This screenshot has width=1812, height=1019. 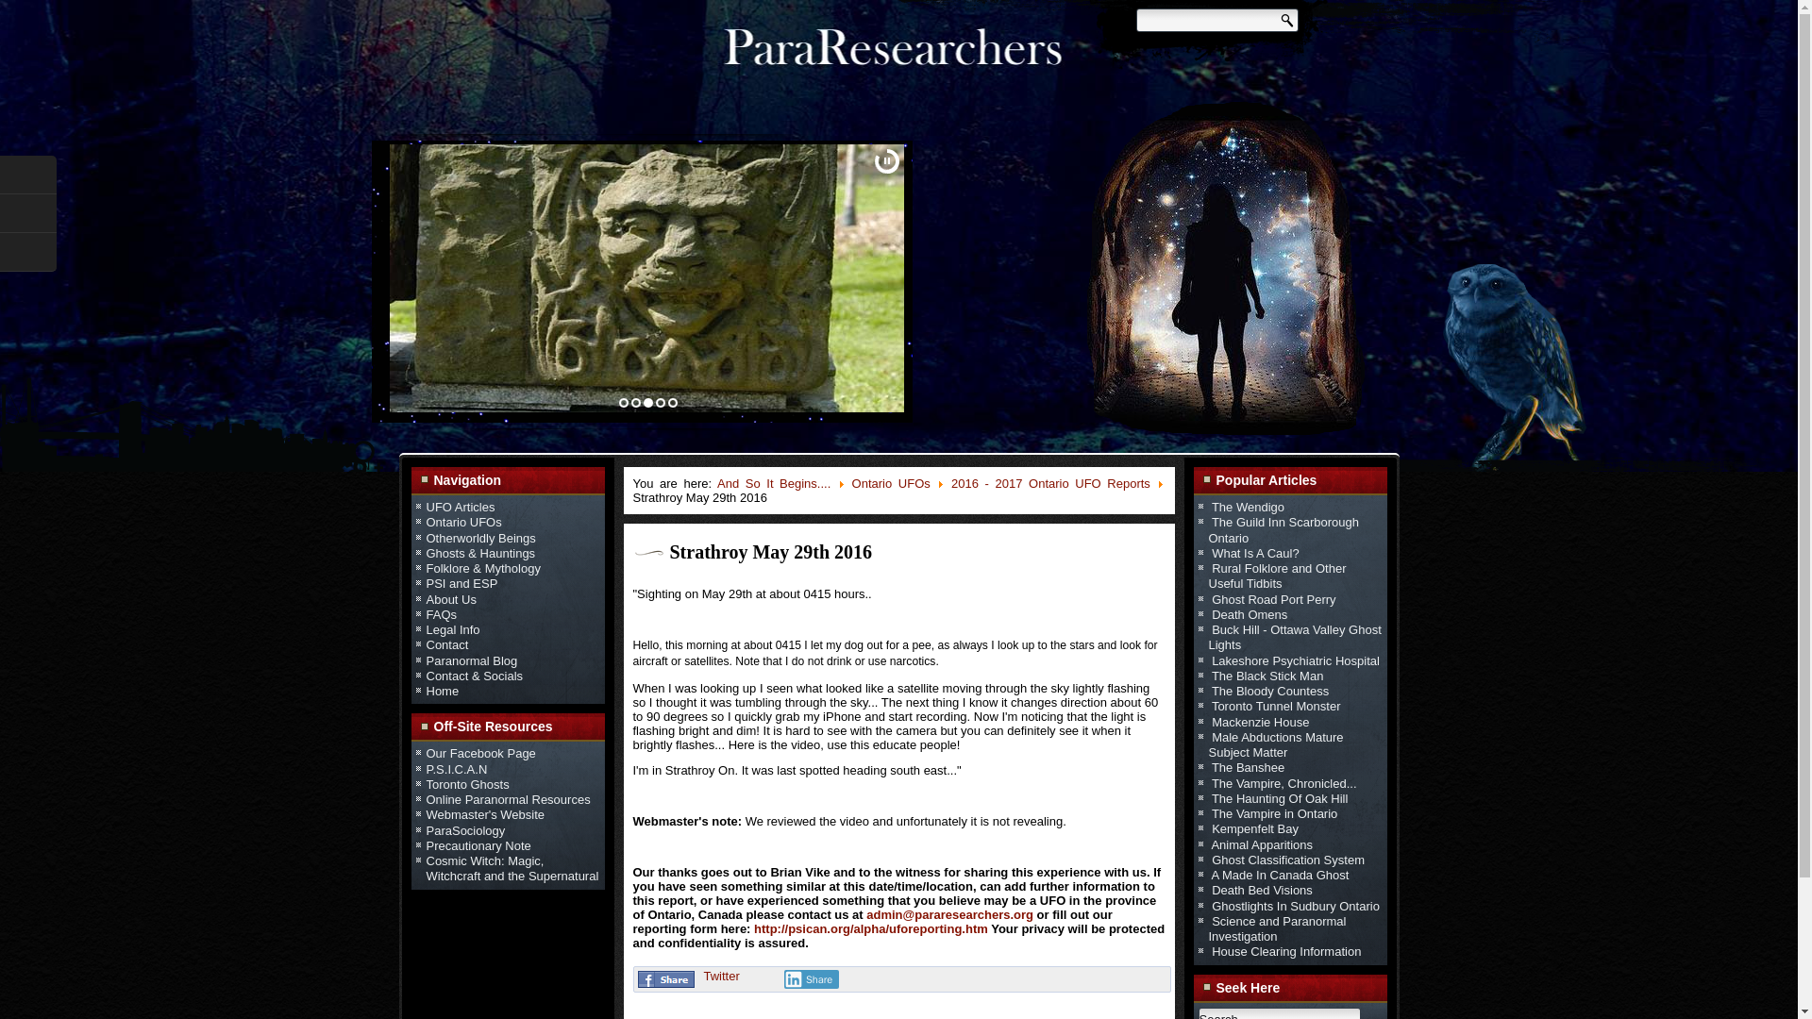 I want to click on Home, so click(x=443, y=691).